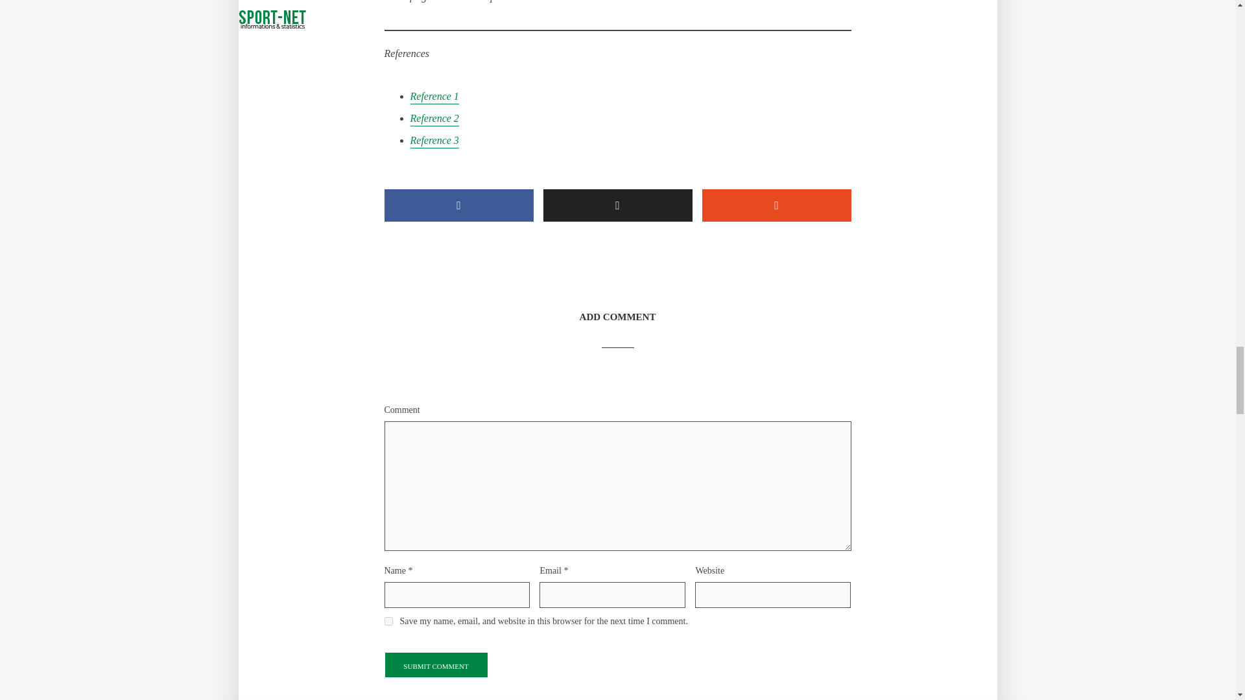  I want to click on Submit Comment, so click(436, 665).